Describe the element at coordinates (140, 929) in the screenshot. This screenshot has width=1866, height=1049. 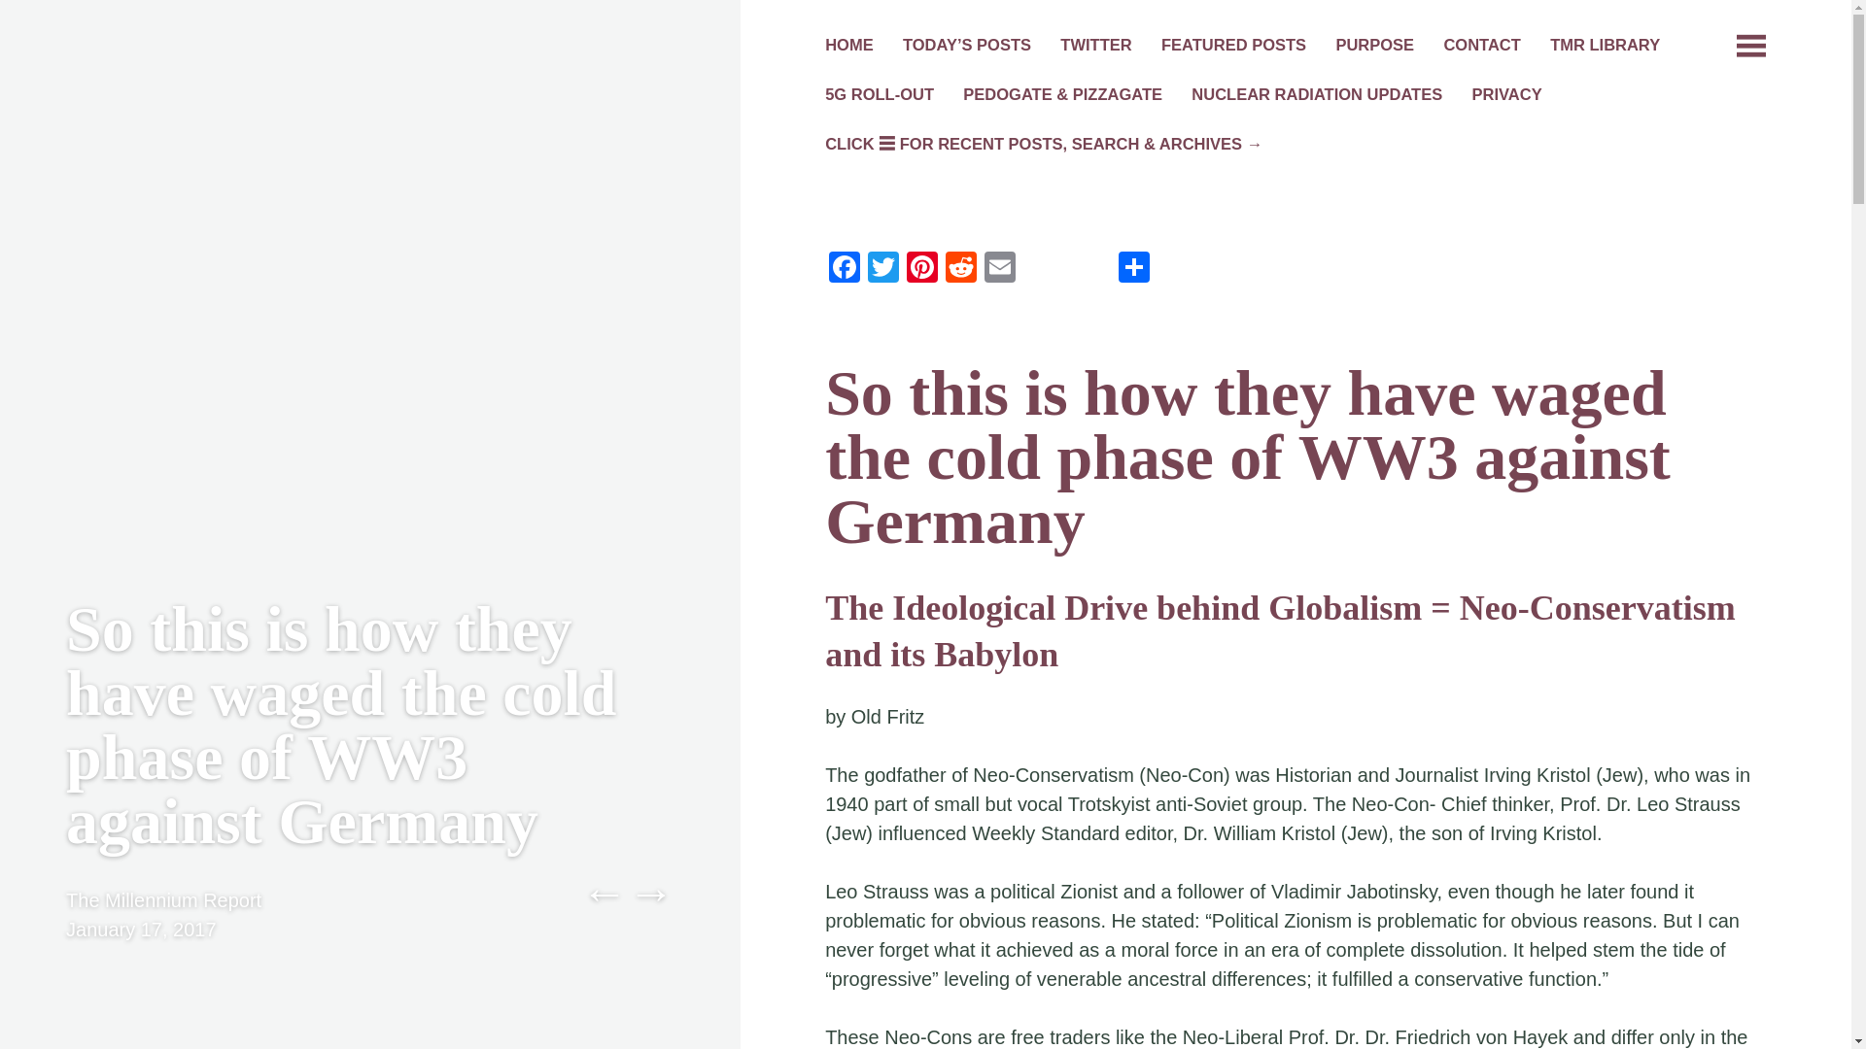
I see `5:58 am` at that location.